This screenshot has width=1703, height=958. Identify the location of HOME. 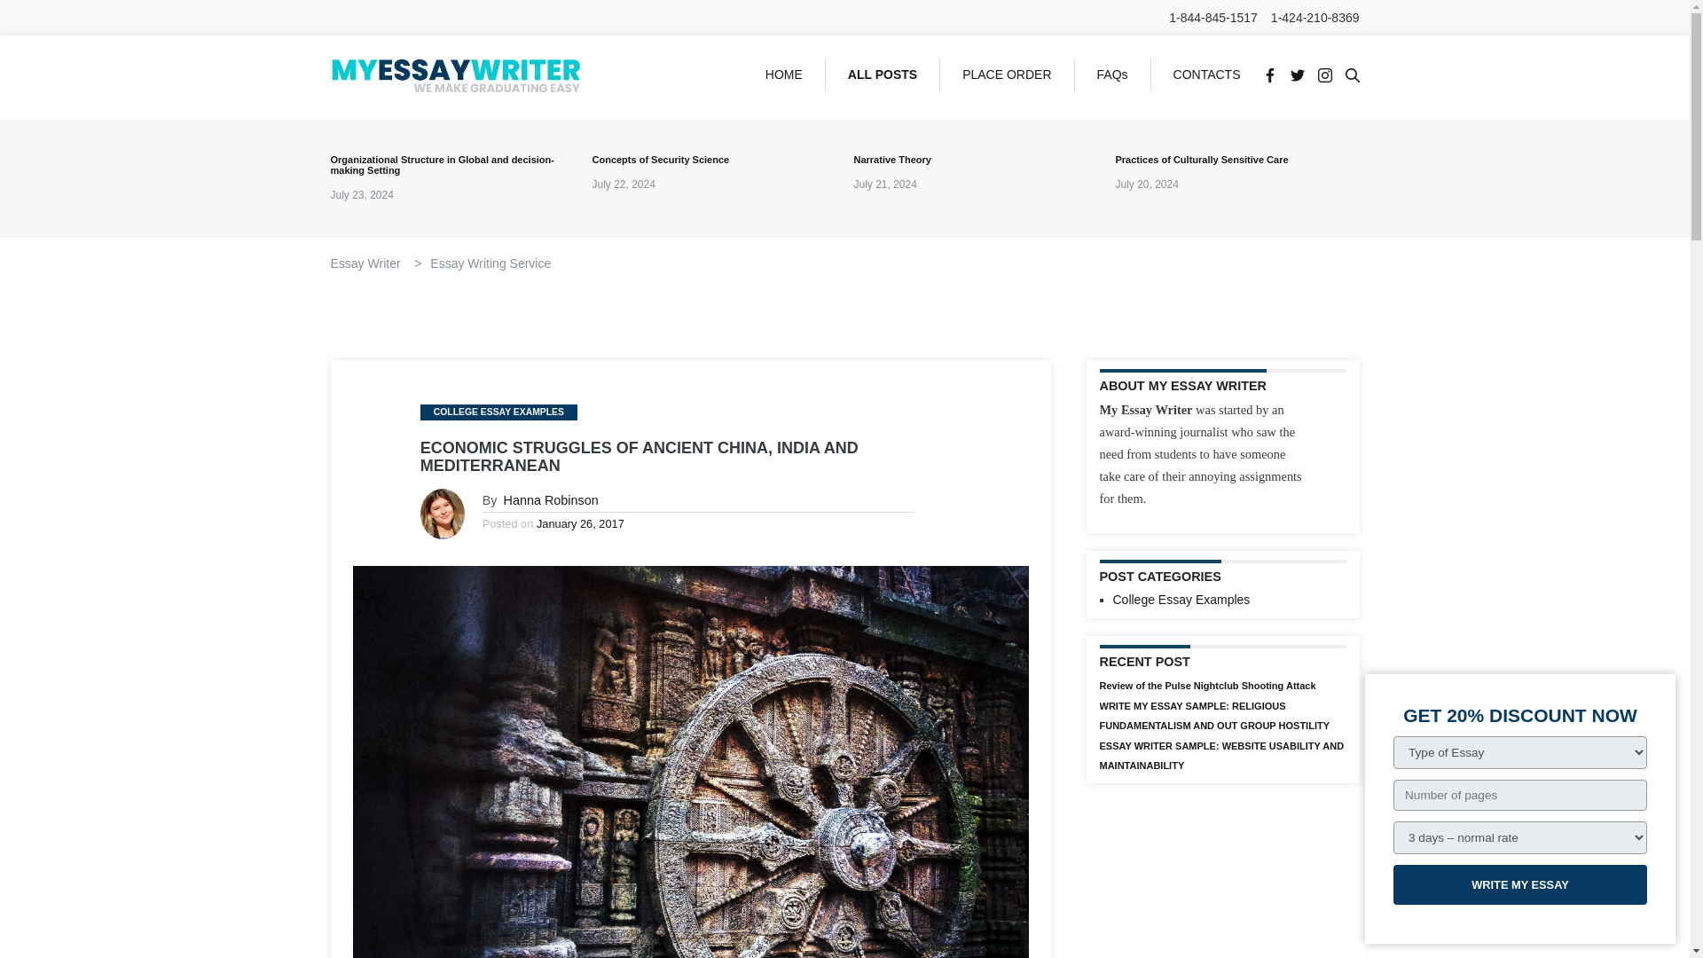
(784, 75).